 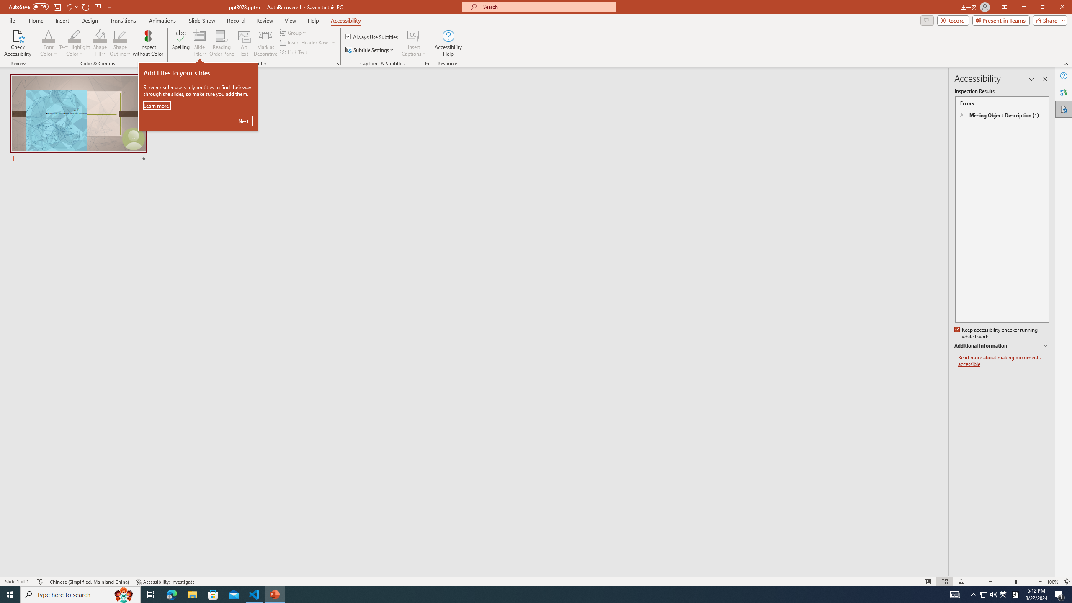 I want to click on Captions & Subtitles, so click(x=427, y=64).